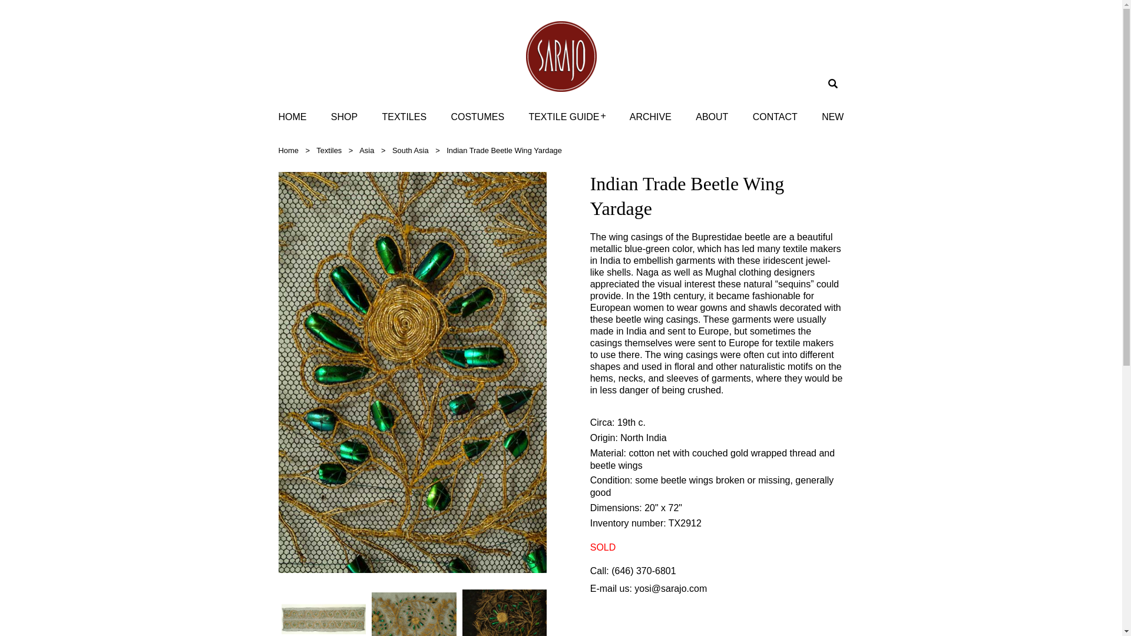 The height and width of the screenshot is (636, 1131). I want to click on TEXTILE GUIDE, so click(563, 117).